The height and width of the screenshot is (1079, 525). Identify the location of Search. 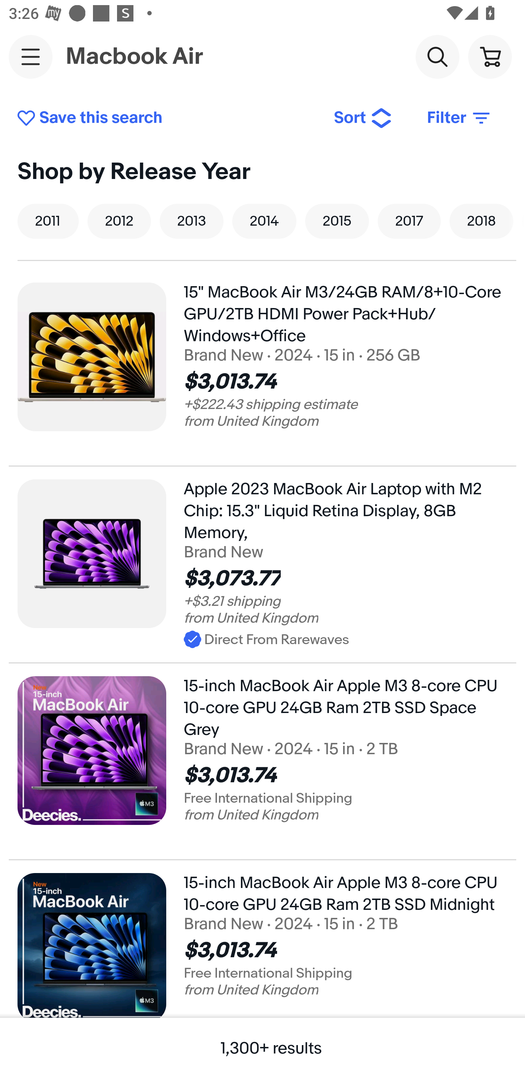
(437, 56).